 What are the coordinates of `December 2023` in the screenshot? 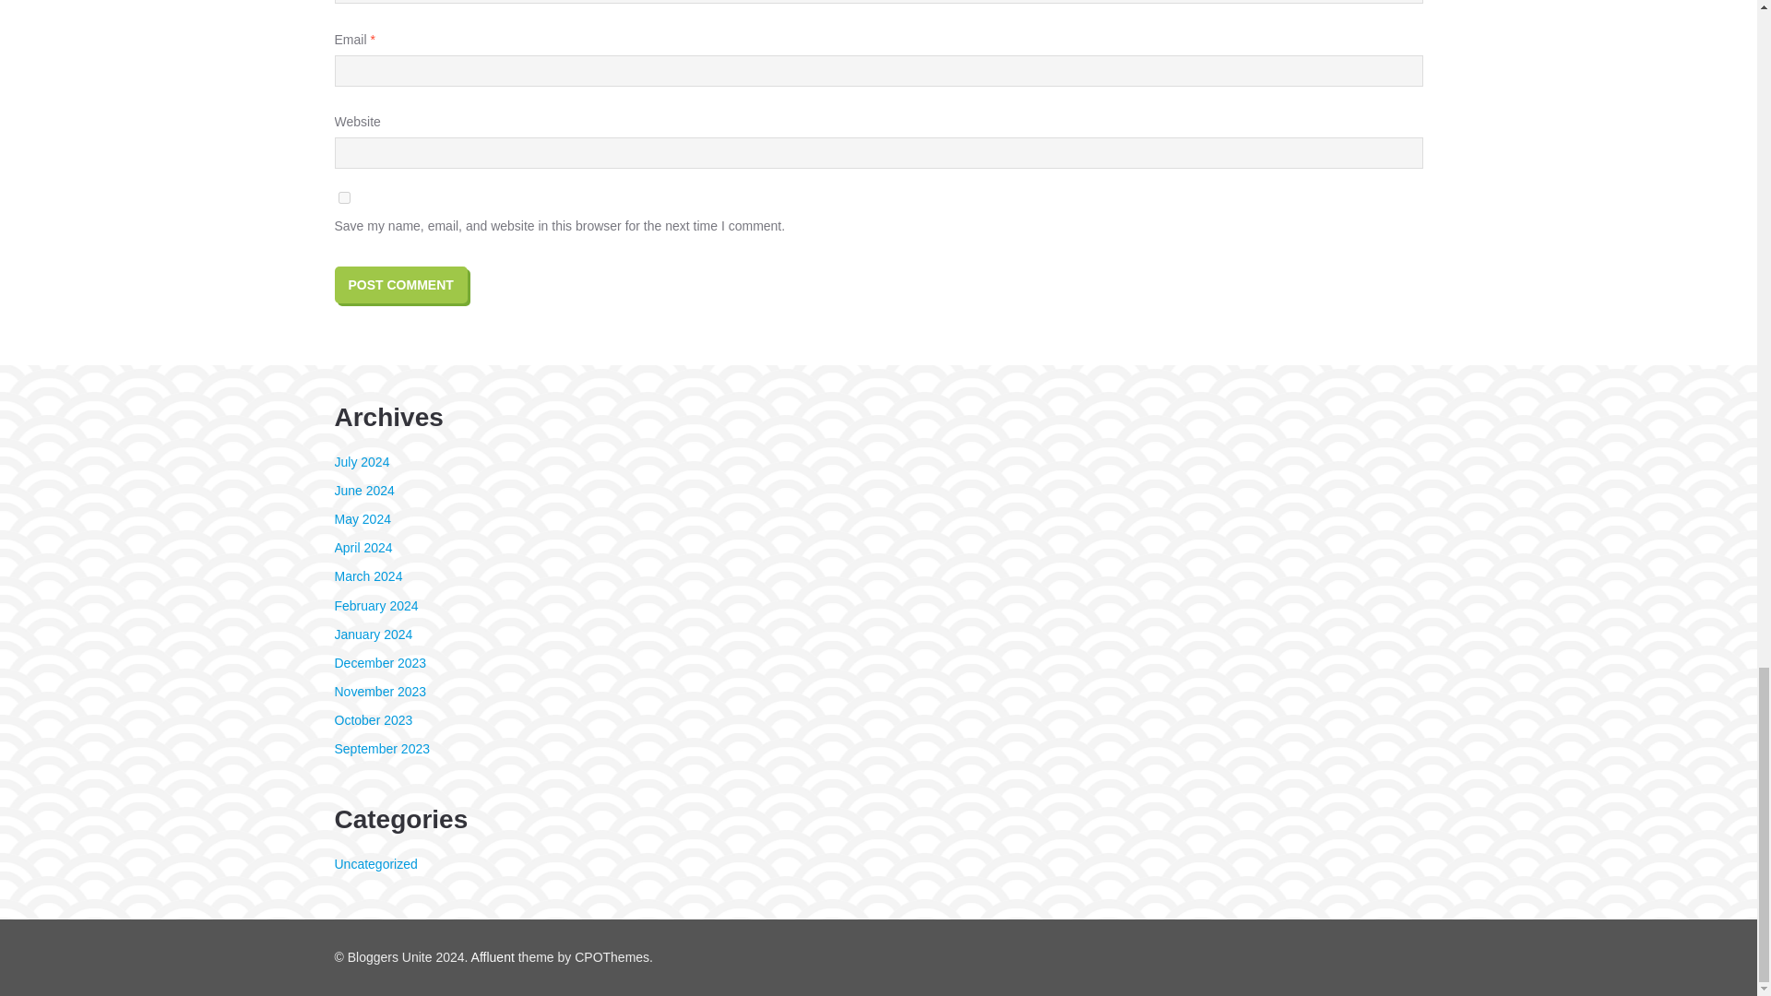 It's located at (380, 662).